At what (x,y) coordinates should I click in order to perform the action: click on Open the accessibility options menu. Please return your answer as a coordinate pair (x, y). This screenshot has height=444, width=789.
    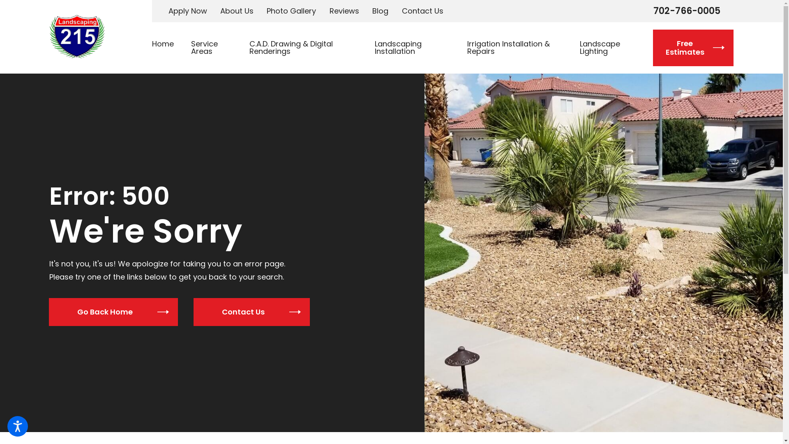
    Looking at the image, I should click on (18, 426).